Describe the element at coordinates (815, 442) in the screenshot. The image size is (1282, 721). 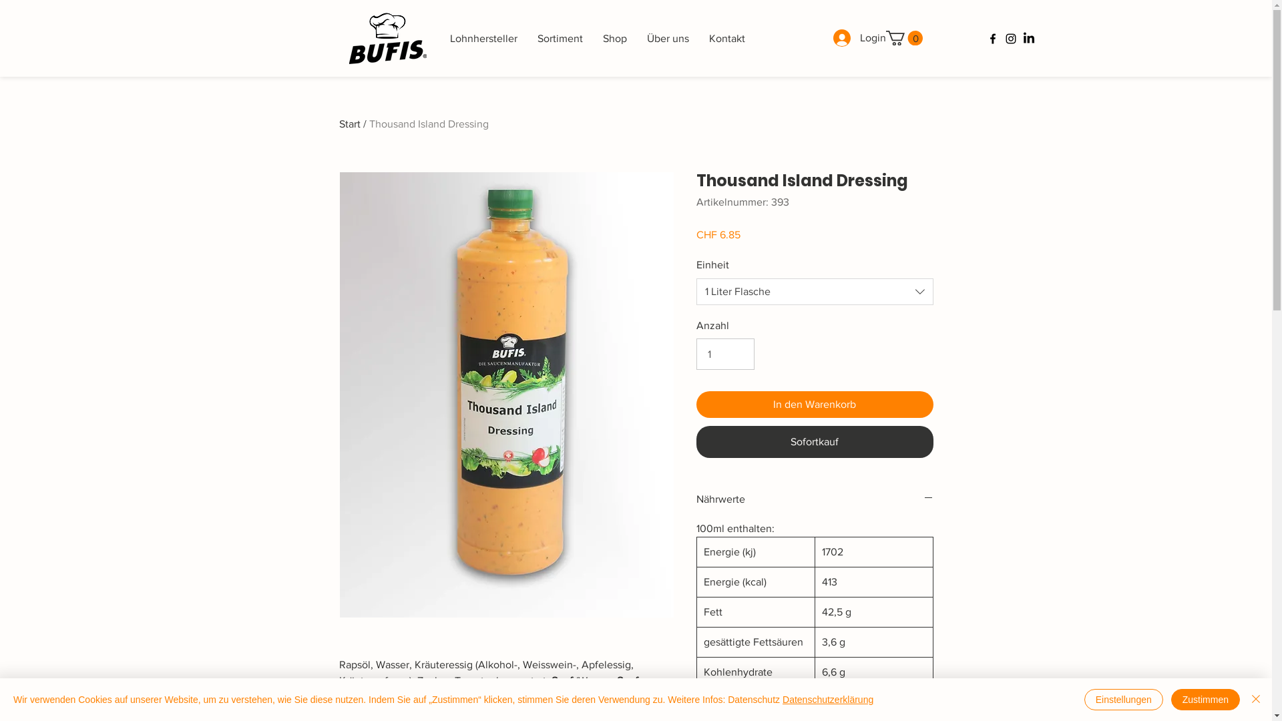
I see `Sofortkauf` at that location.